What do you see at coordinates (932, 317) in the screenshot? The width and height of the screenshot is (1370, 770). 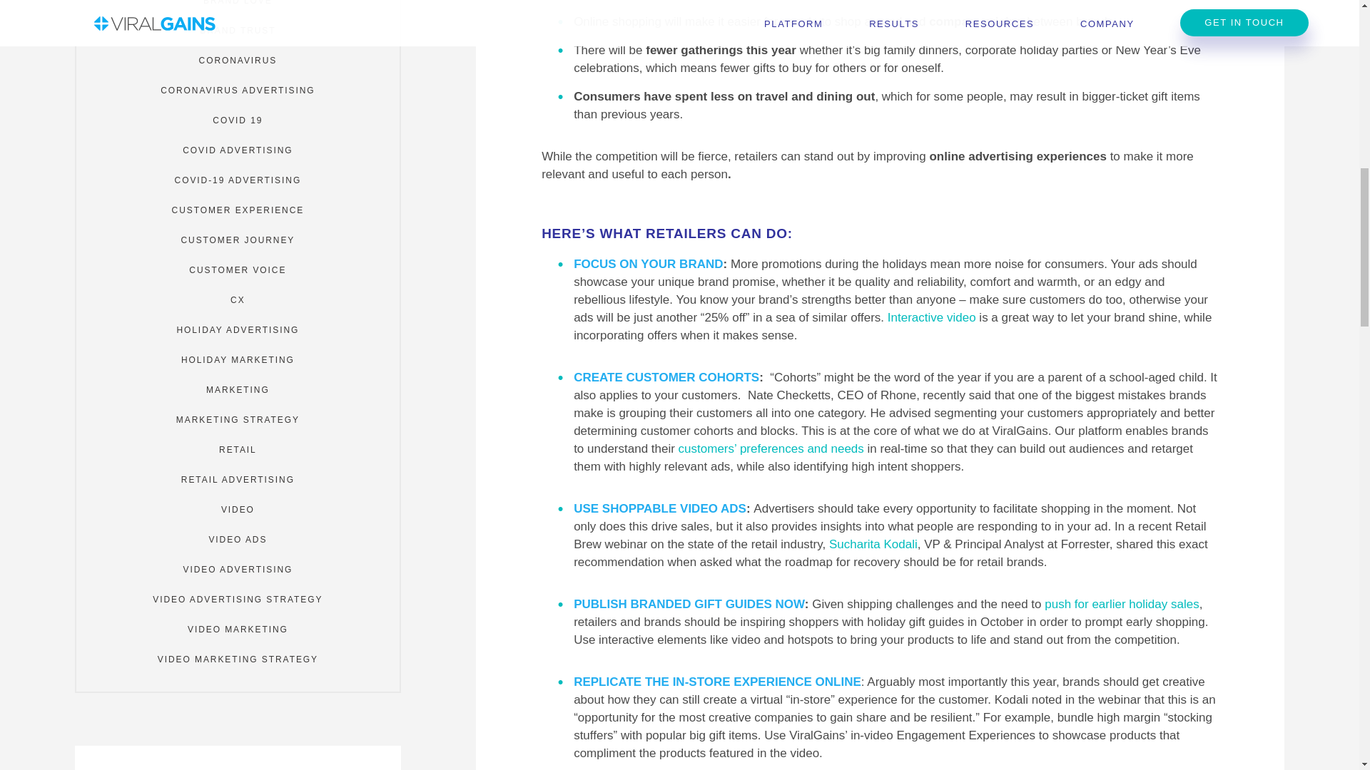 I see `Interactive video` at bounding box center [932, 317].